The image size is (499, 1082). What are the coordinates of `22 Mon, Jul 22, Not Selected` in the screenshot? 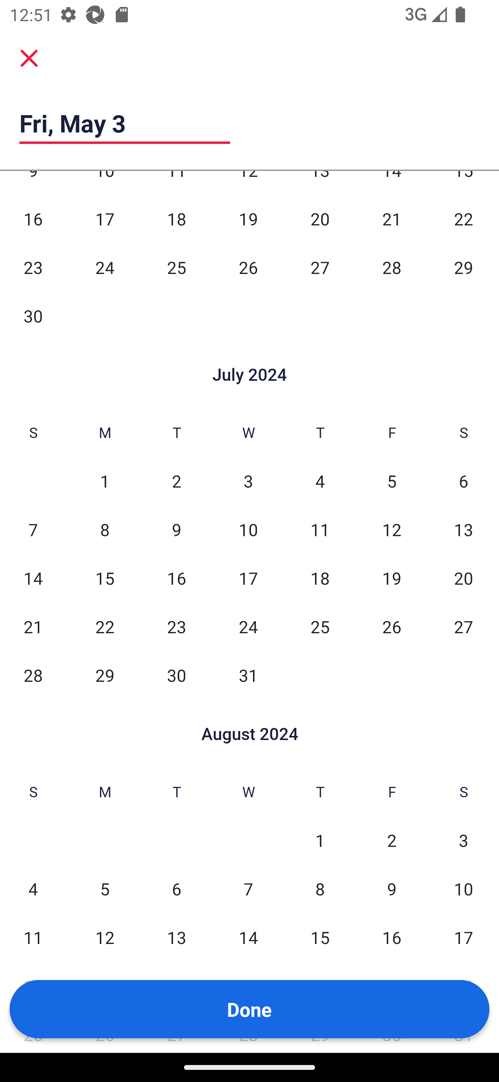 It's located at (105, 627).